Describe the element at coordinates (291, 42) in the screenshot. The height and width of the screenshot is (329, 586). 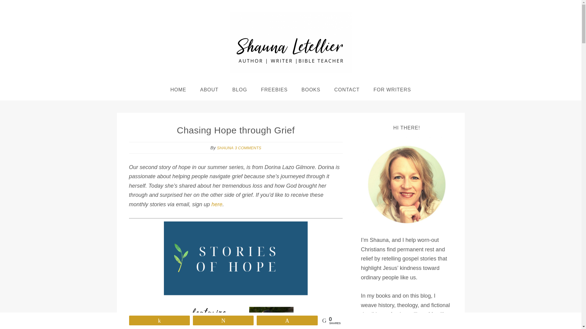
I see `SHAUNA LETELLIER` at that location.